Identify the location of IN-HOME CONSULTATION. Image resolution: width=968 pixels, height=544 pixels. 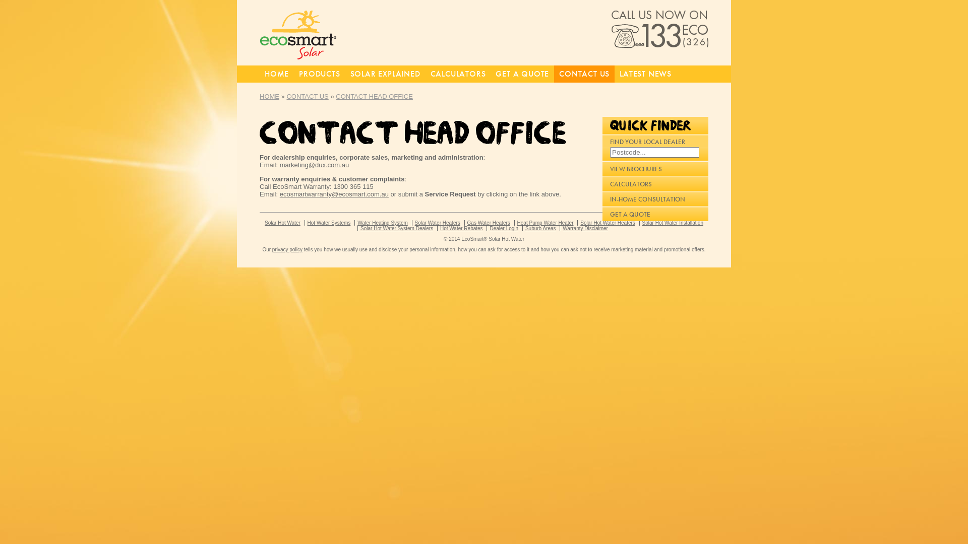
(655, 199).